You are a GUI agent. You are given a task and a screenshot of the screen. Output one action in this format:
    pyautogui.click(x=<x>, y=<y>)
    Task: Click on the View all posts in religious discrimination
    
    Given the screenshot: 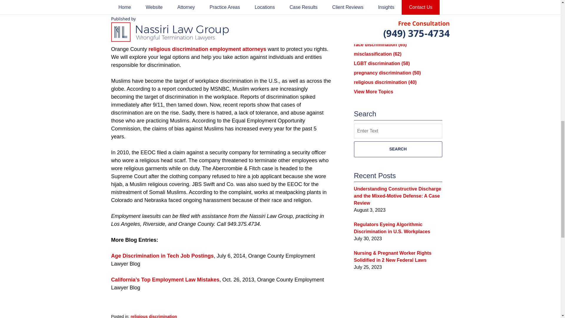 What is the action you would take?
    pyautogui.click(x=154, y=316)
    